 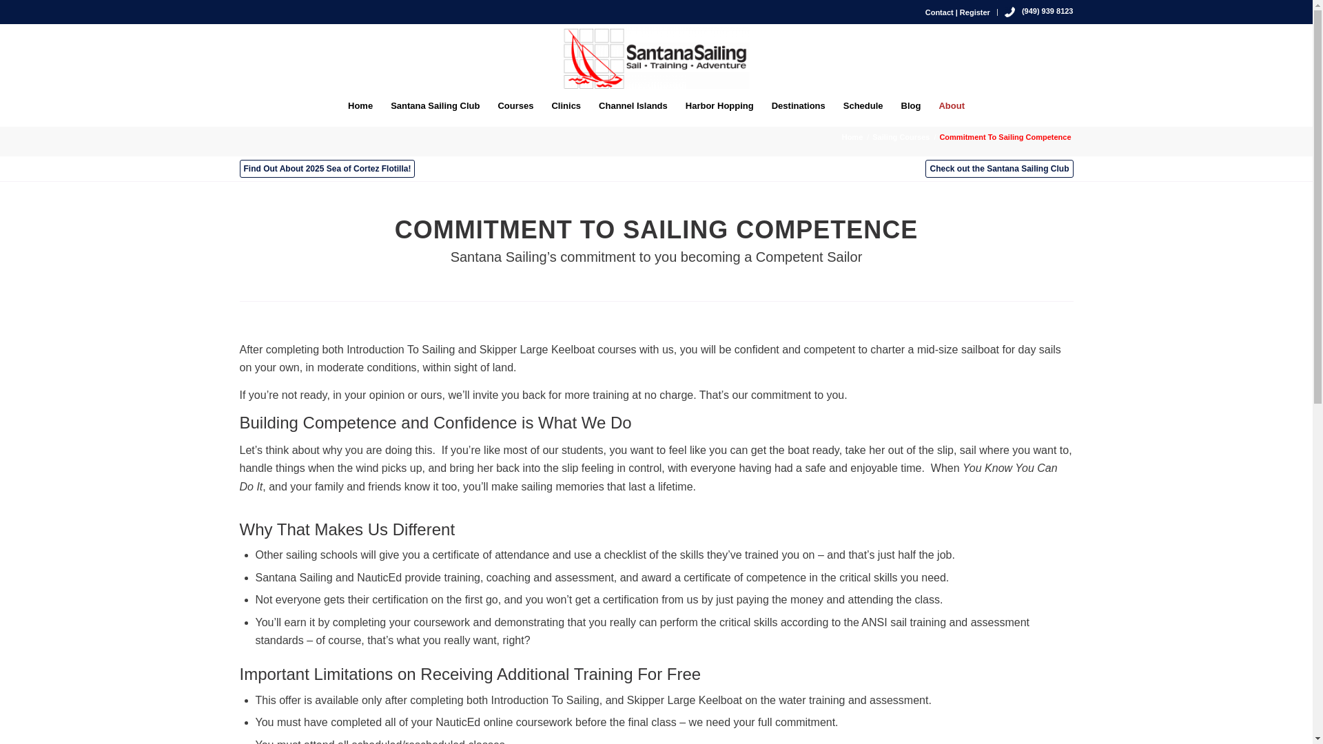 What do you see at coordinates (515, 106) in the screenshot?
I see `Courses` at bounding box center [515, 106].